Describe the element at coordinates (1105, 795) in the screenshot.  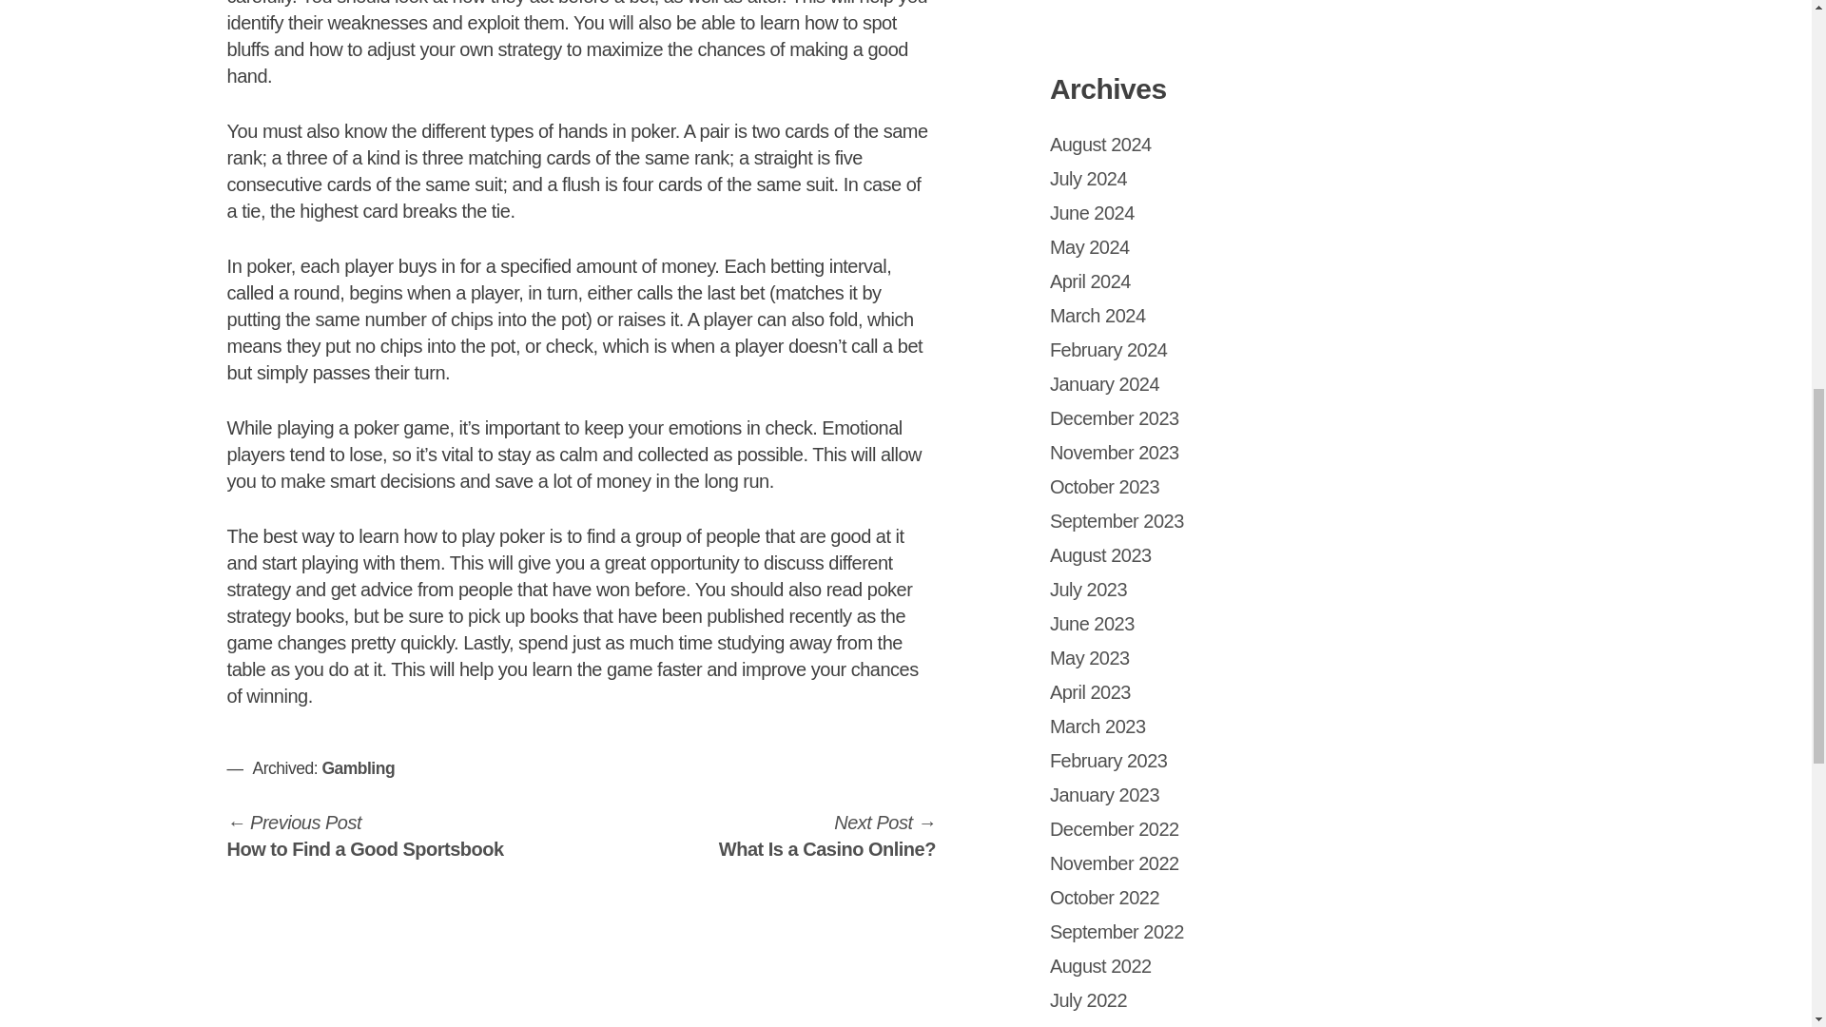
I see `January 2023` at that location.